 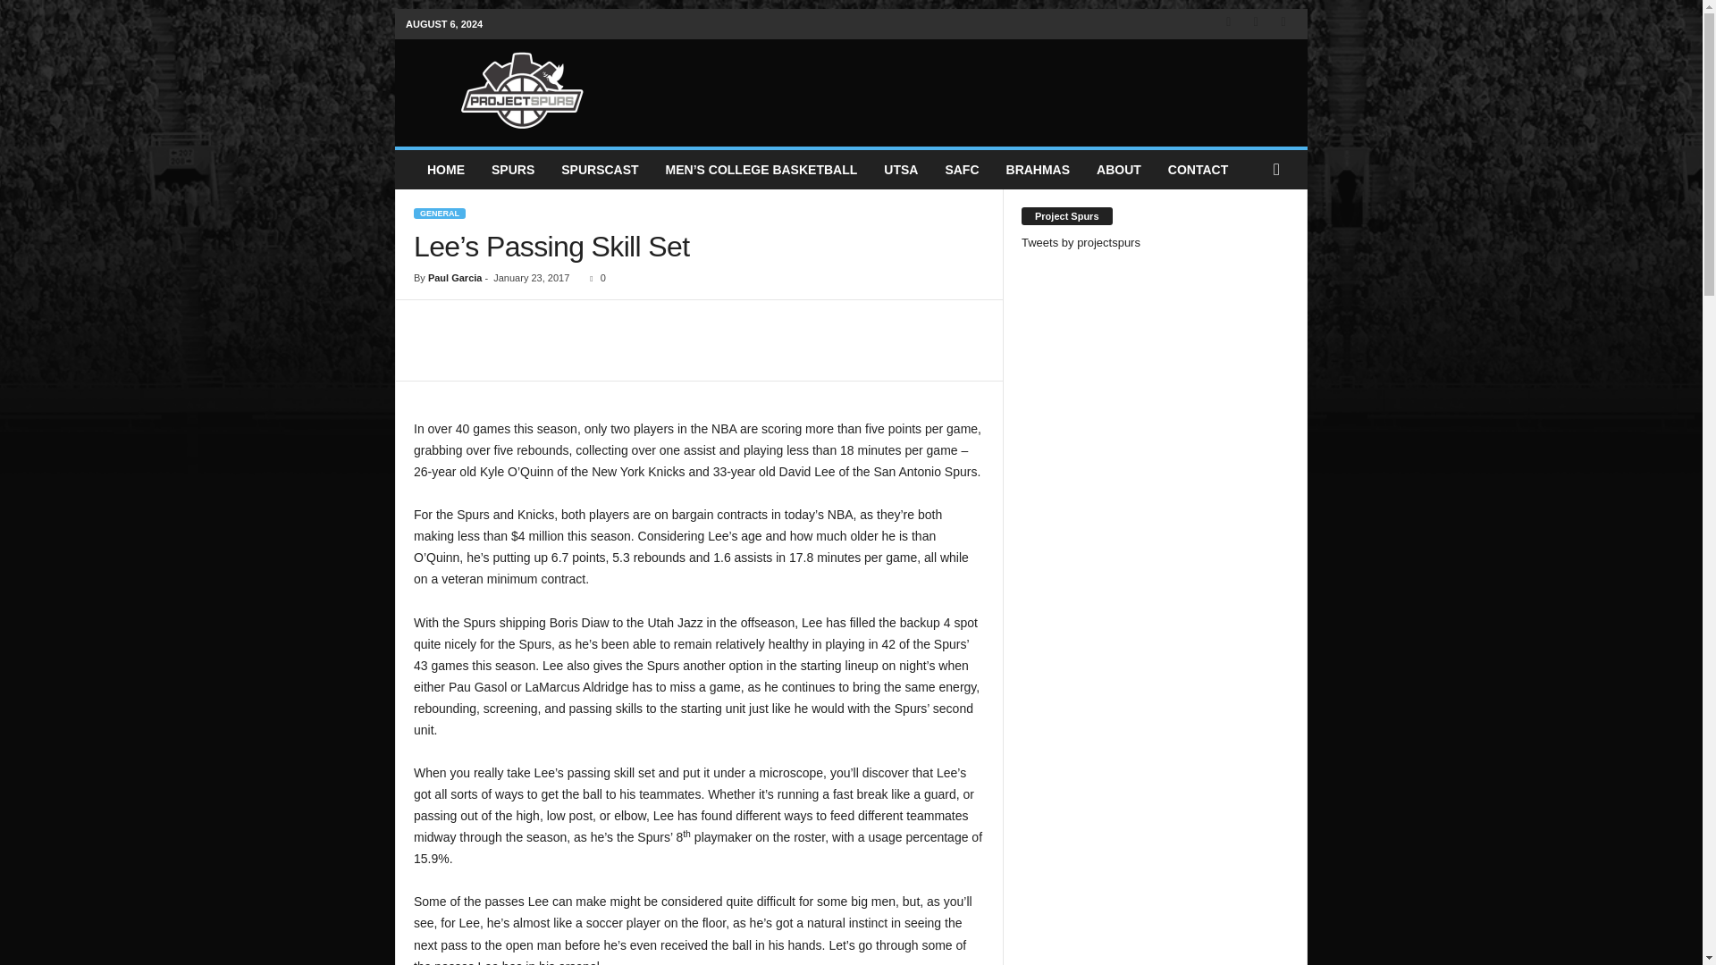 What do you see at coordinates (445, 170) in the screenshot?
I see `HOME` at bounding box center [445, 170].